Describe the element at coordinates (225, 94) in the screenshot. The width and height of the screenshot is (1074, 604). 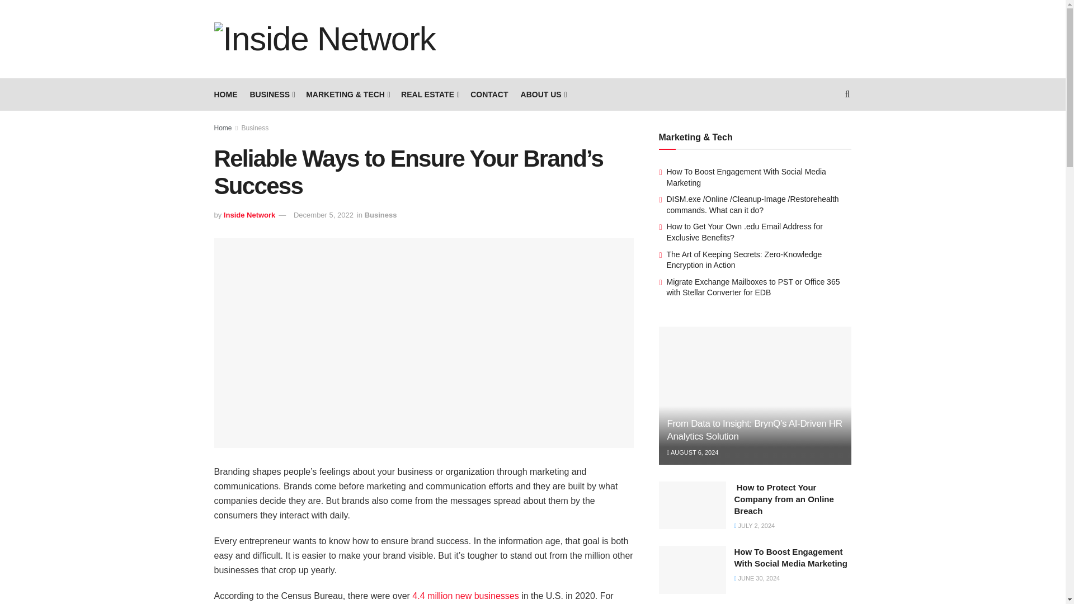
I see `HOME` at that location.